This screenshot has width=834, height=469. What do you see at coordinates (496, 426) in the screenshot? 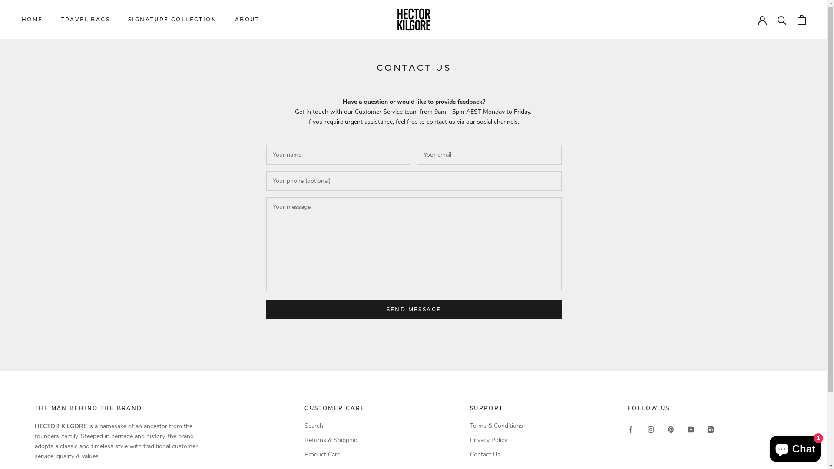
I see `Terms & Conditions` at bounding box center [496, 426].